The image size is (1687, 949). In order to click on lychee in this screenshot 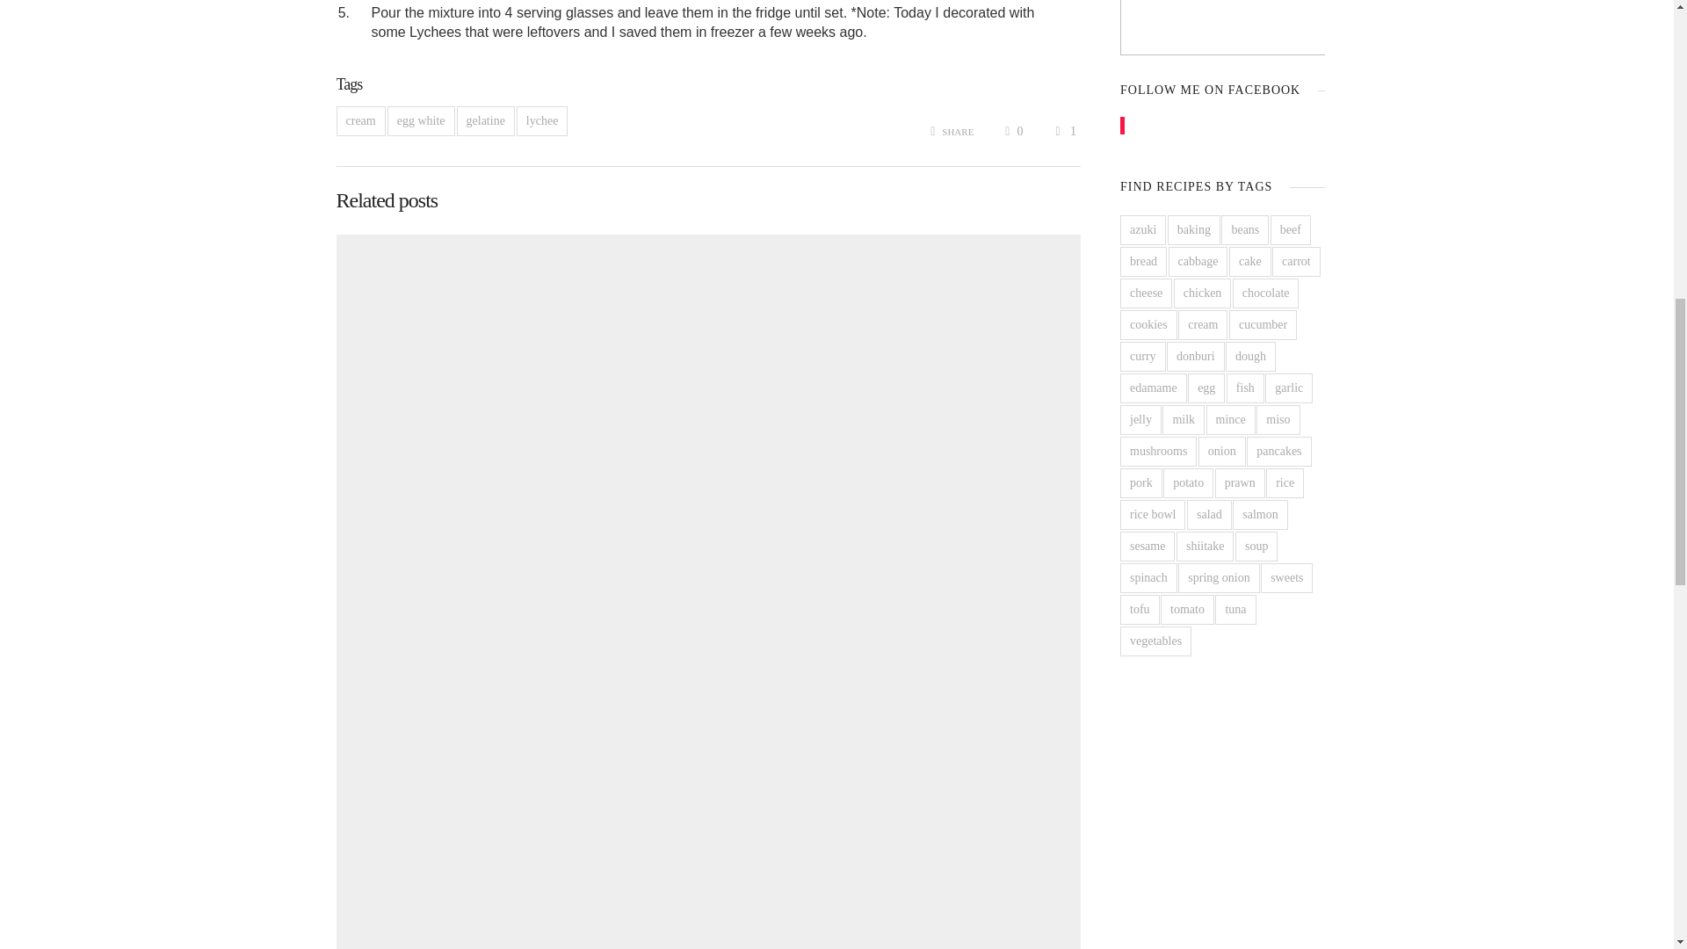, I will do `click(542, 121)`.